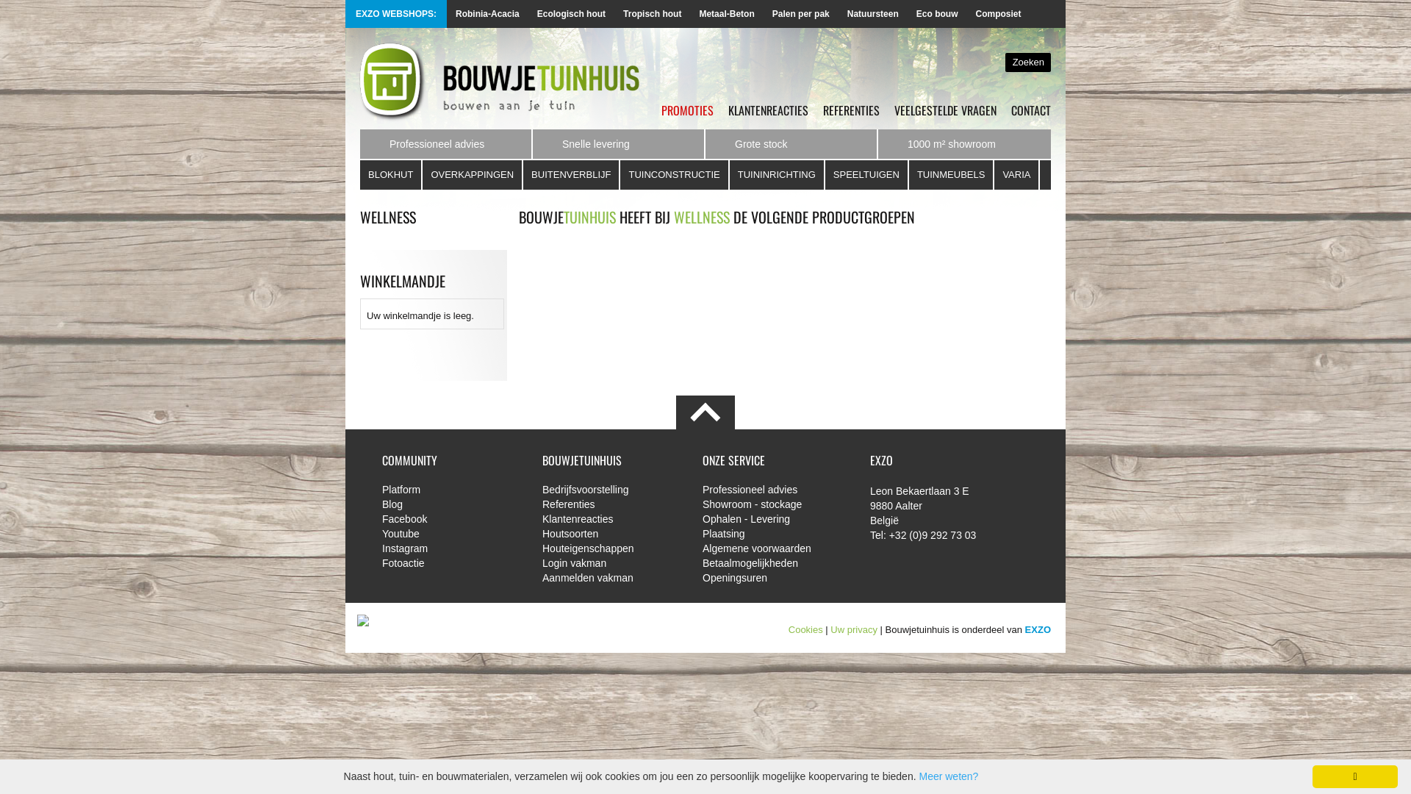 This screenshot has height=794, width=1411. I want to click on Zoeken, so click(1028, 62).